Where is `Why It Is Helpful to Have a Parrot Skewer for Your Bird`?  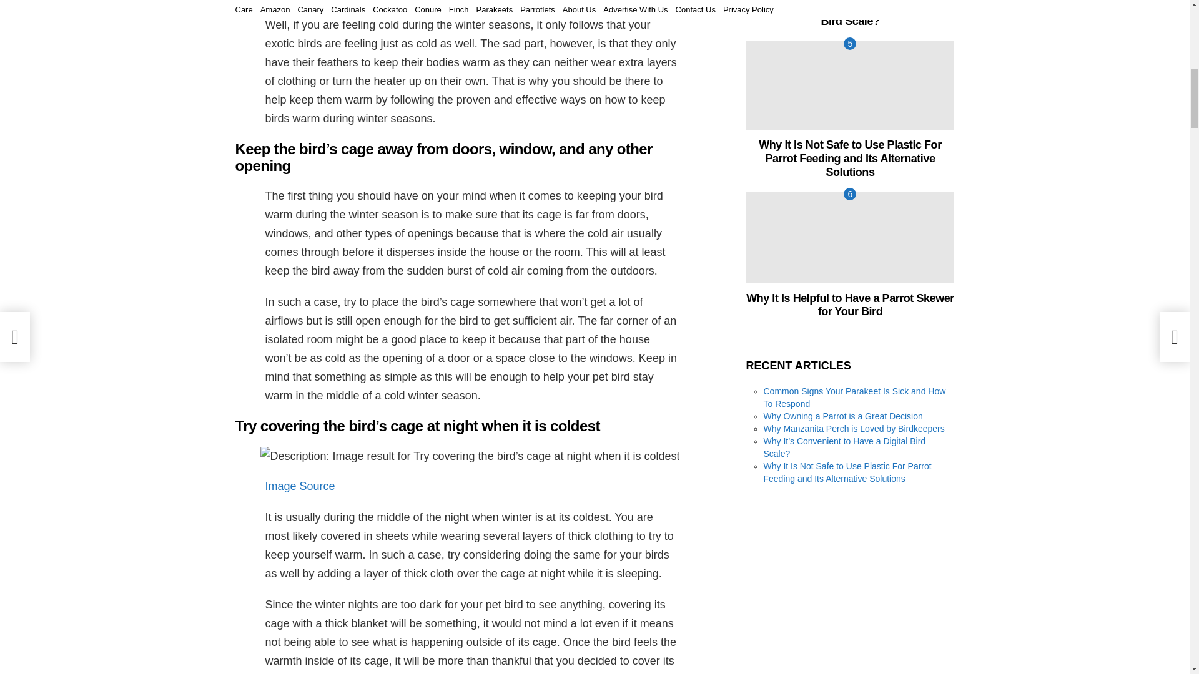
Why It Is Helpful to Have a Parrot Skewer for Your Bird is located at coordinates (850, 237).